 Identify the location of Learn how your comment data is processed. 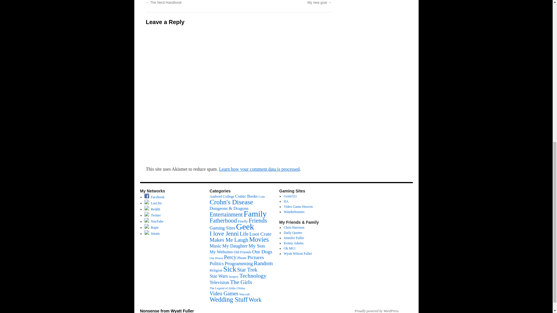
(259, 169).